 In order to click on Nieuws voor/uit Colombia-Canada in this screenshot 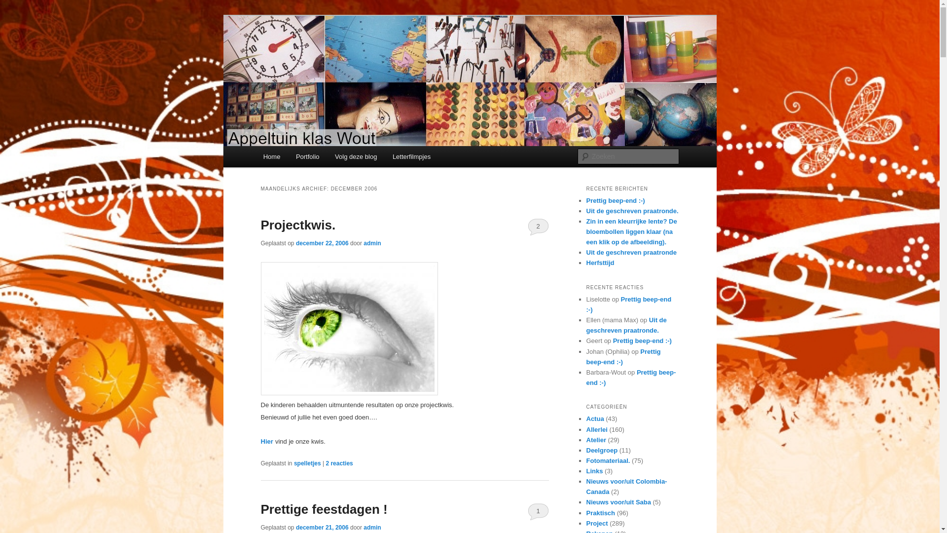, I will do `click(626, 487)`.